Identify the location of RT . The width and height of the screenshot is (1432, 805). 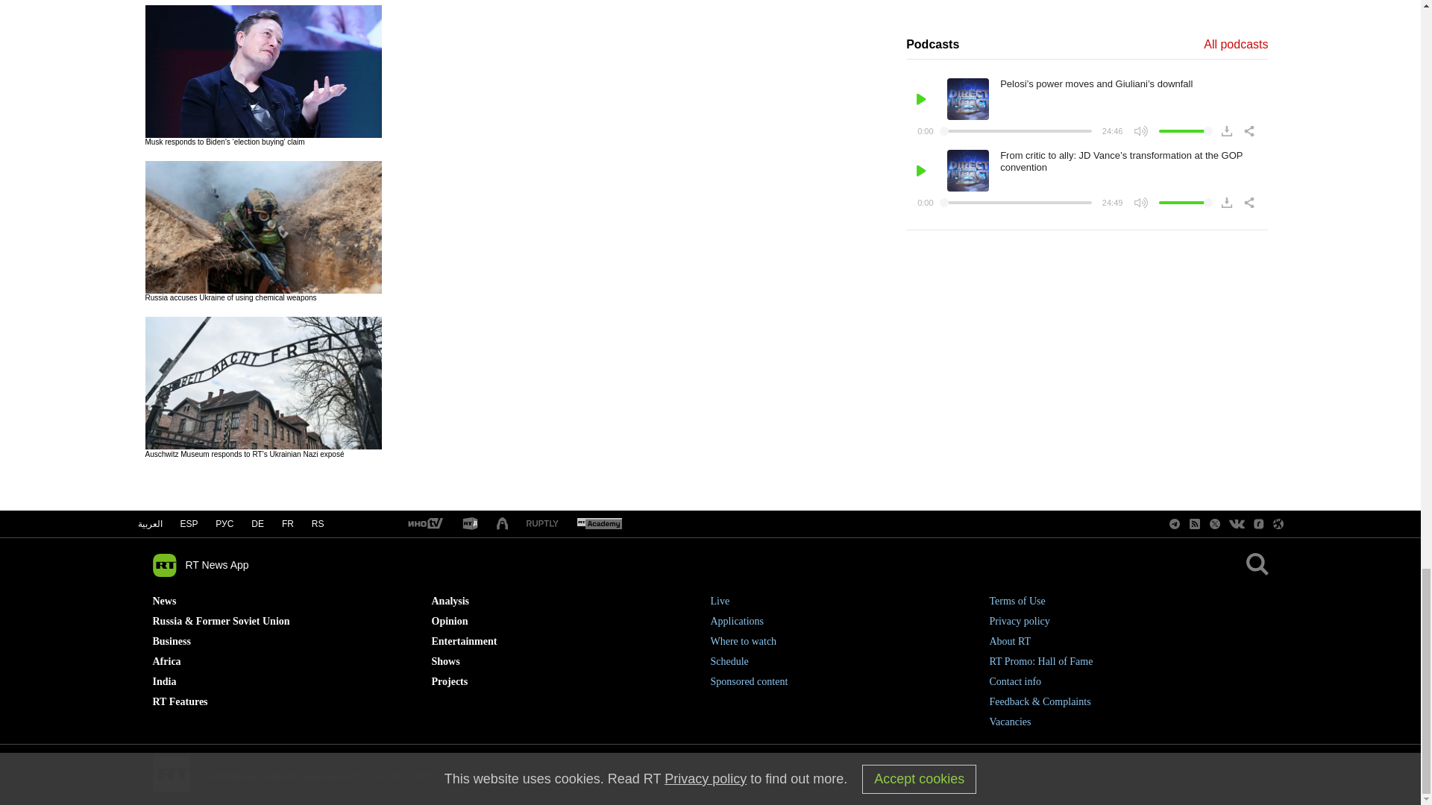
(470, 524).